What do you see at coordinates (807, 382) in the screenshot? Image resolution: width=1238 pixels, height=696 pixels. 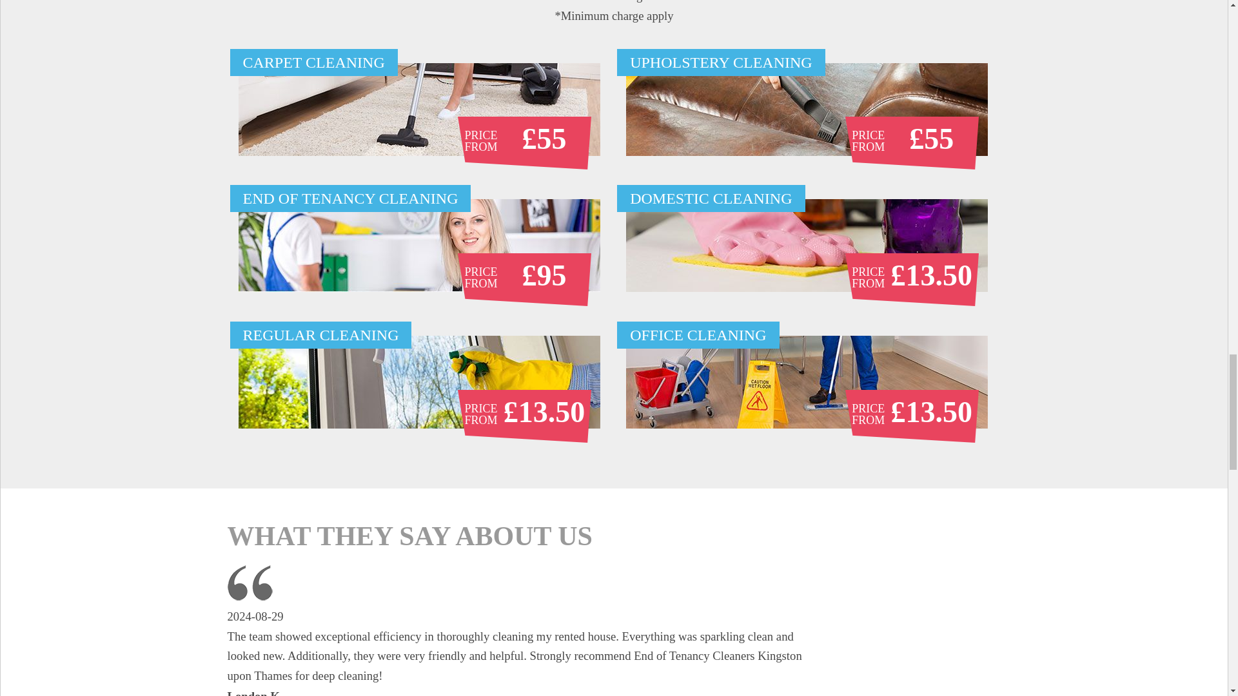 I see `Kingston upon Thames Carpet Cleaners Office cleaning` at bounding box center [807, 382].